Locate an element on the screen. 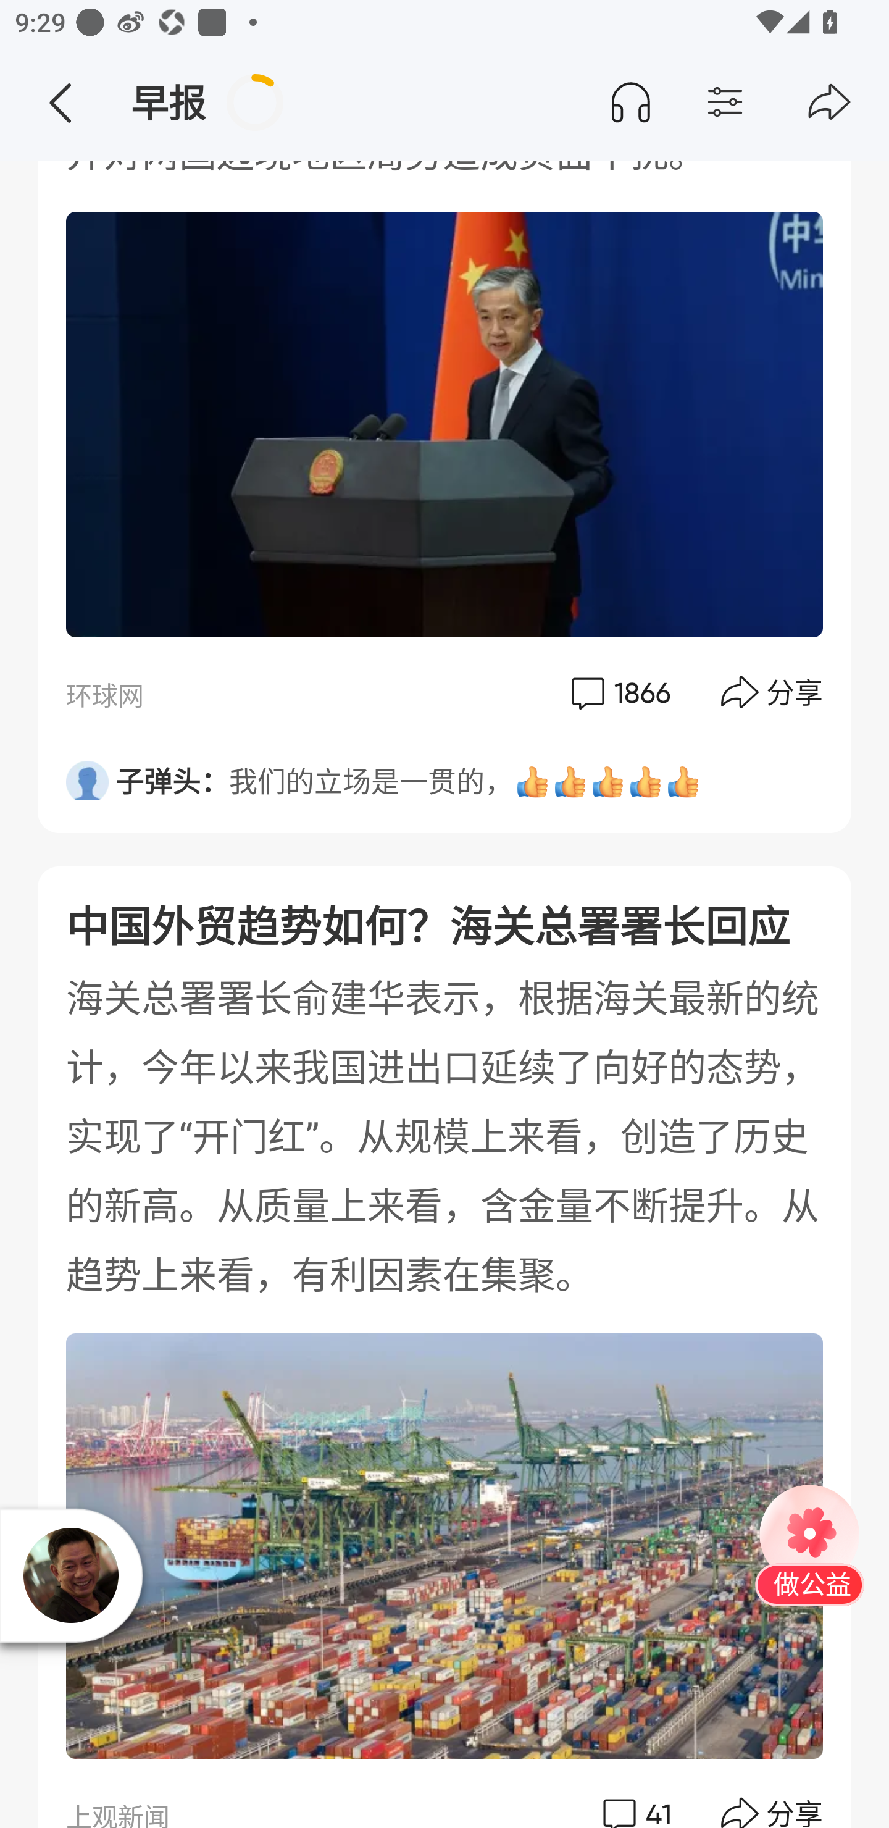 This screenshot has height=1828, width=889.  分享 is located at coordinates (773, 692).